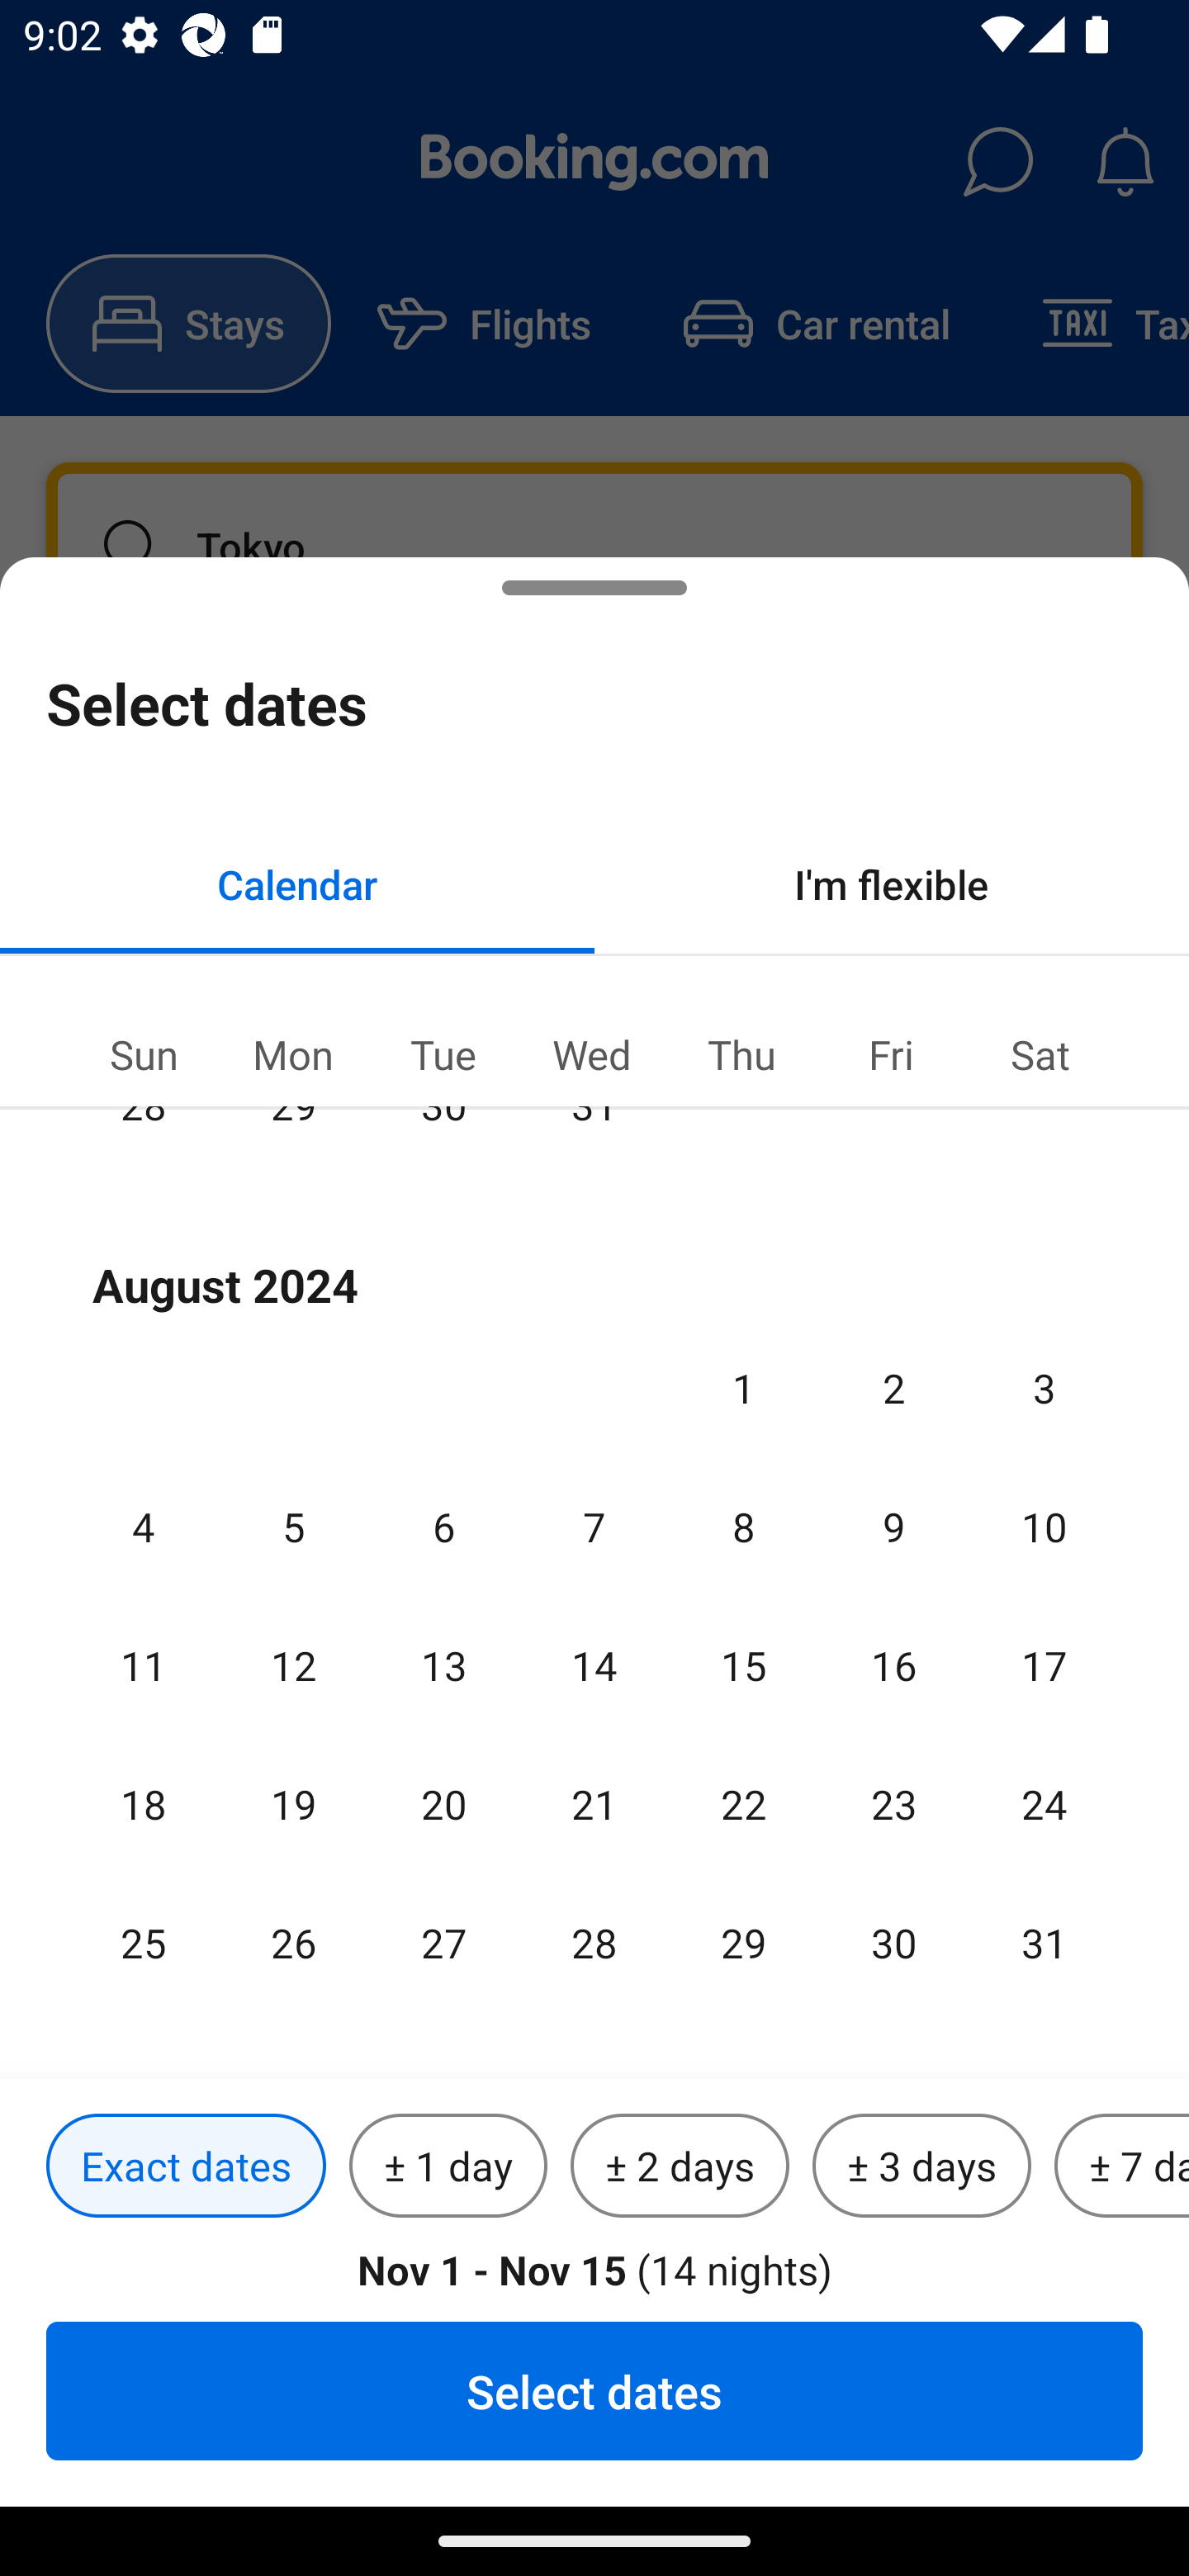 Image resolution: width=1189 pixels, height=2576 pixels. I want to click on ± 7 days, so click(1121, 2166).